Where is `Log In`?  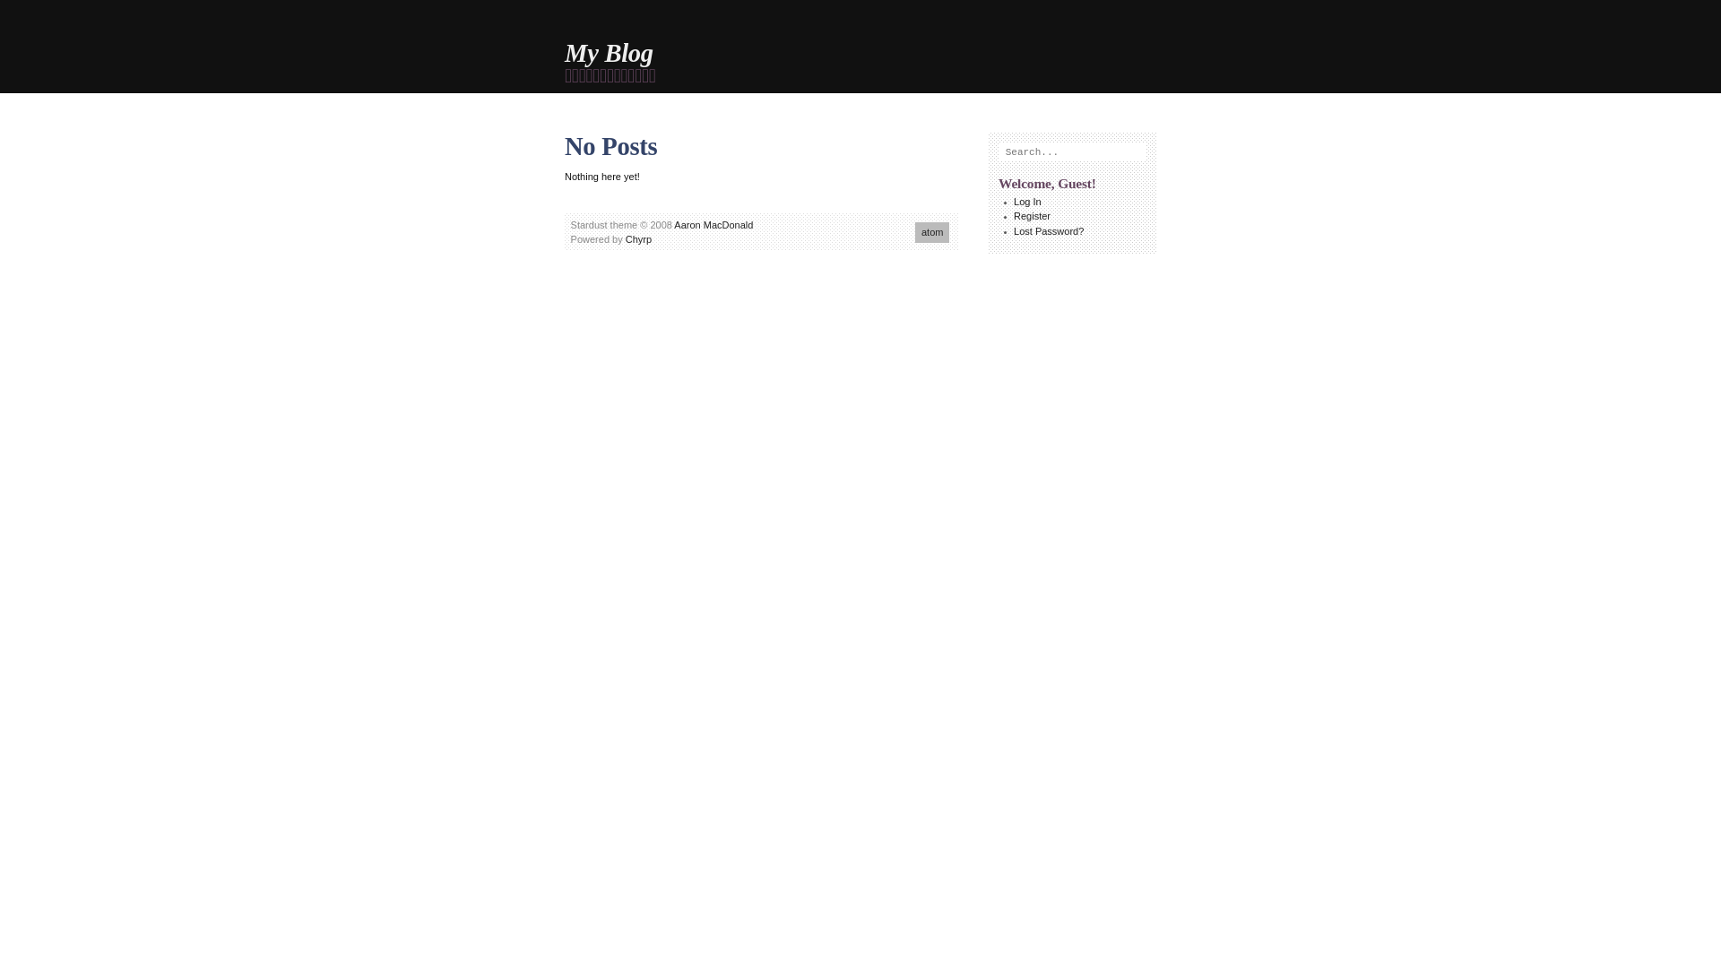 Log In is located at coordinates (1027, 202).